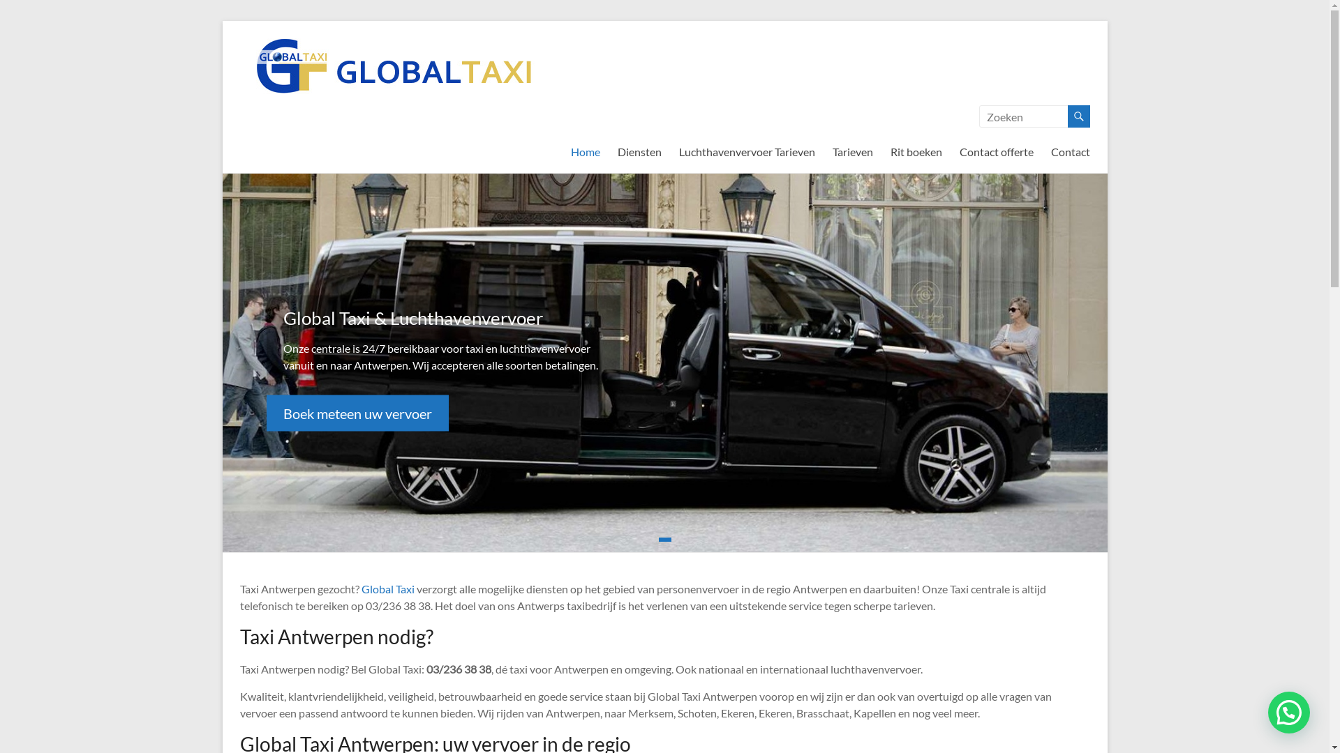 This screenshot has width=1340, height=753. What do you see at coordinates (388, 588) in the screenshot?
I see `Global Taxi` at bounding box center [388, 588].